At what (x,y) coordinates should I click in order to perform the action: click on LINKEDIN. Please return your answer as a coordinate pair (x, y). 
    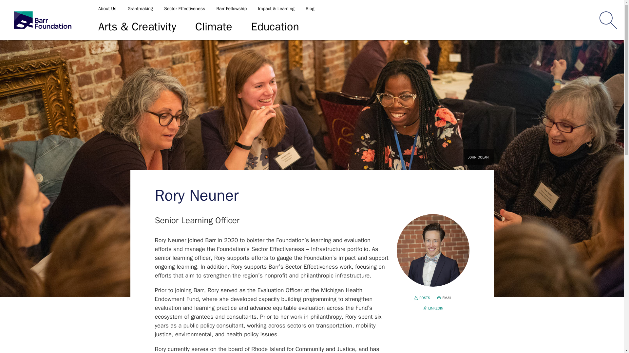
    Looking at the image, I should click on (433, 309).